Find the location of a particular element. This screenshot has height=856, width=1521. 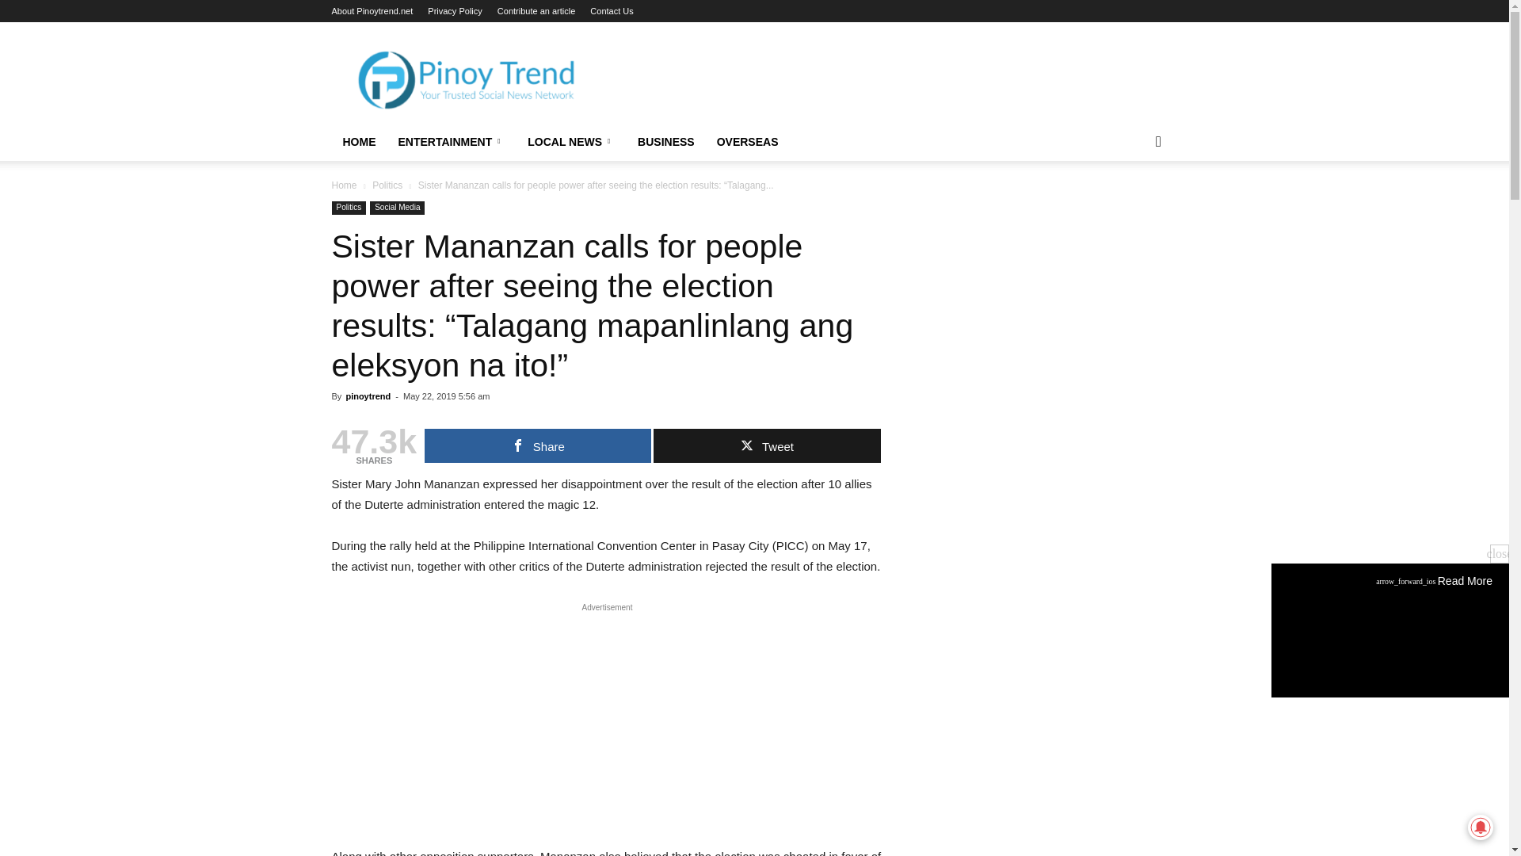

pinoytrend is located at coordinates (368, 396).